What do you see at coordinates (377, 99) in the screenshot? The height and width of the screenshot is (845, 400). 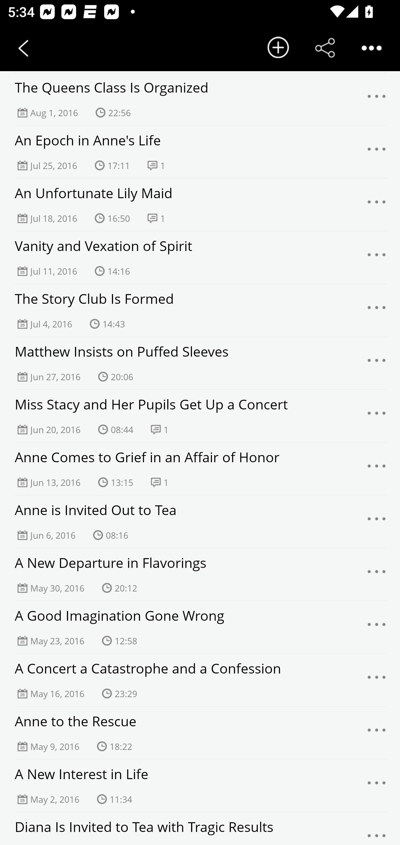 I see `Menu` at bounding box center [377, 99].